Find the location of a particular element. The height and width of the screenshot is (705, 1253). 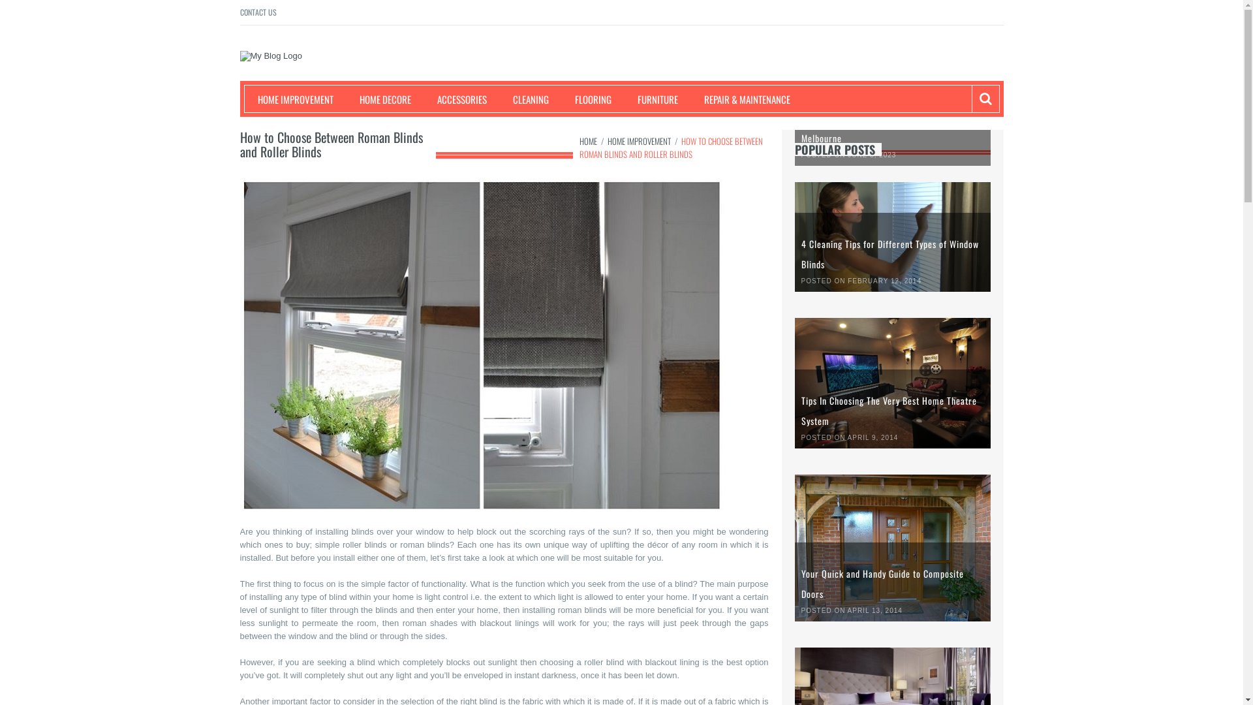

FURNITURE is located at coordinates (651, 99).